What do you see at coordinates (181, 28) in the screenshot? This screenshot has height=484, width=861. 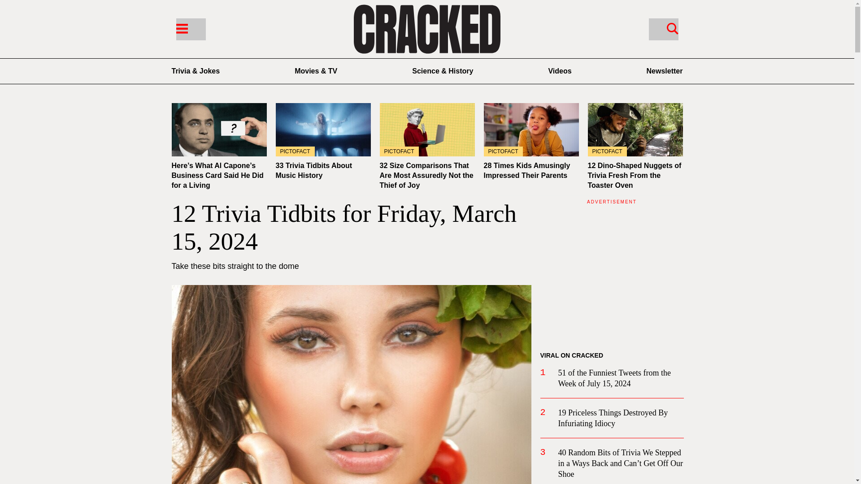 I see `Menu` at bounding box center [181, 28].